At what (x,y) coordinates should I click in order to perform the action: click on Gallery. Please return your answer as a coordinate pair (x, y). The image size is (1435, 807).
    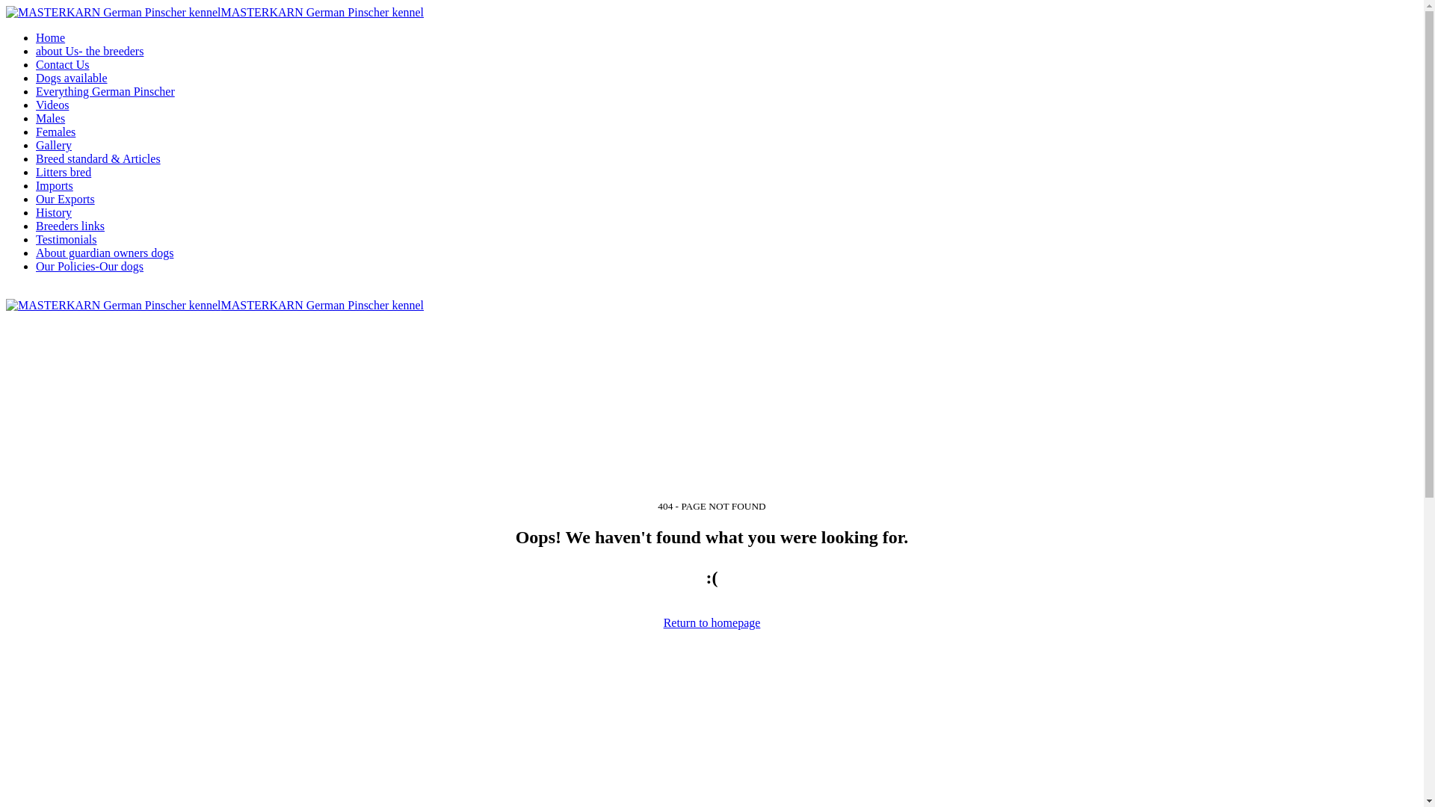
    Looking at the image, I should click on (54, 145).